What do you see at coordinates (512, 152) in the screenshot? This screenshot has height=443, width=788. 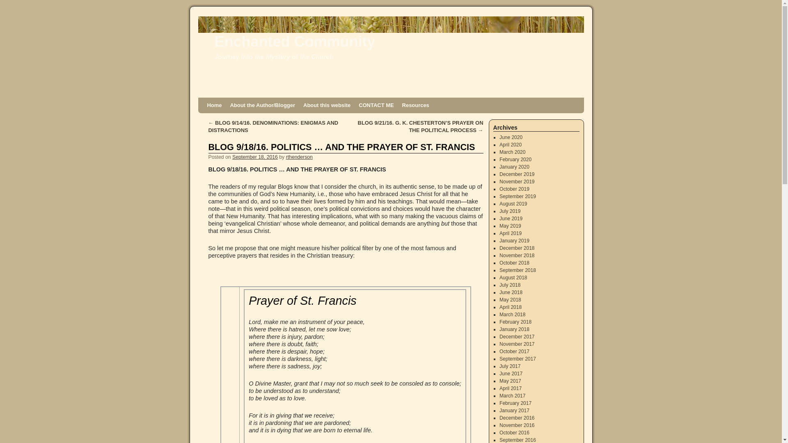 I see `March 2020` at bounding box center [512, 152].